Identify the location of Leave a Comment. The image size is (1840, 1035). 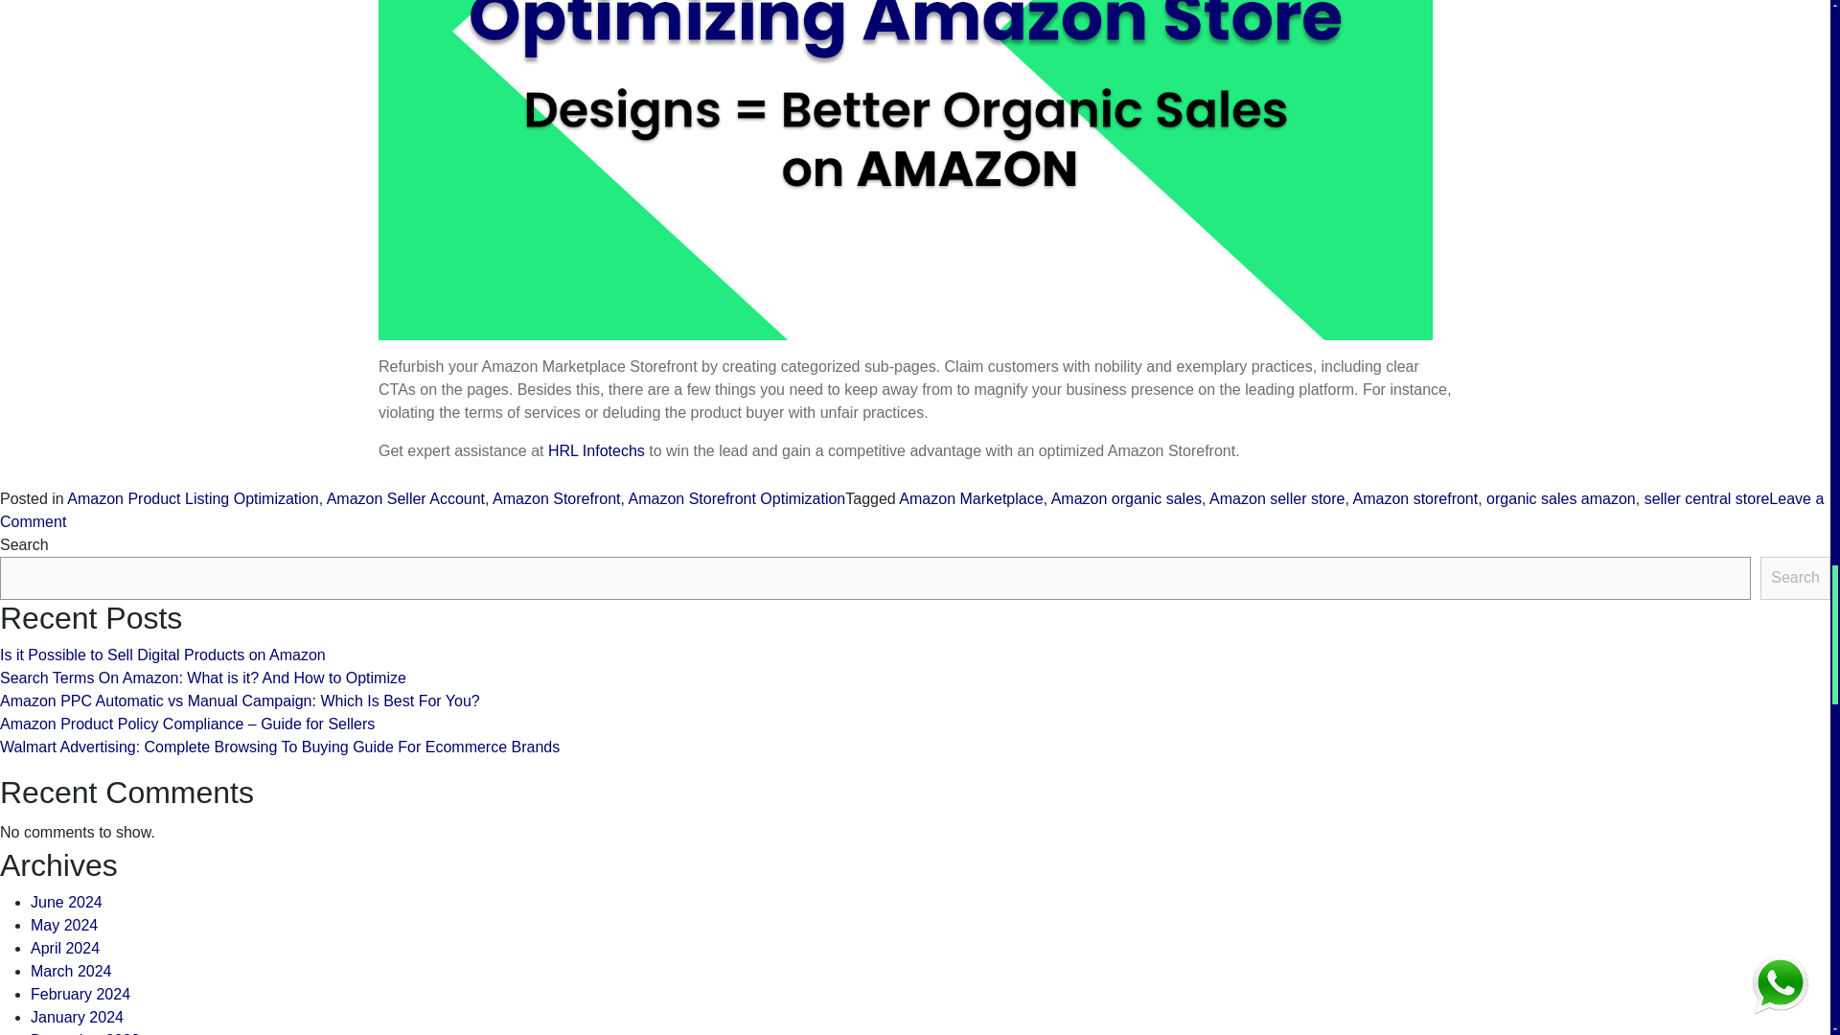
(911, 510).